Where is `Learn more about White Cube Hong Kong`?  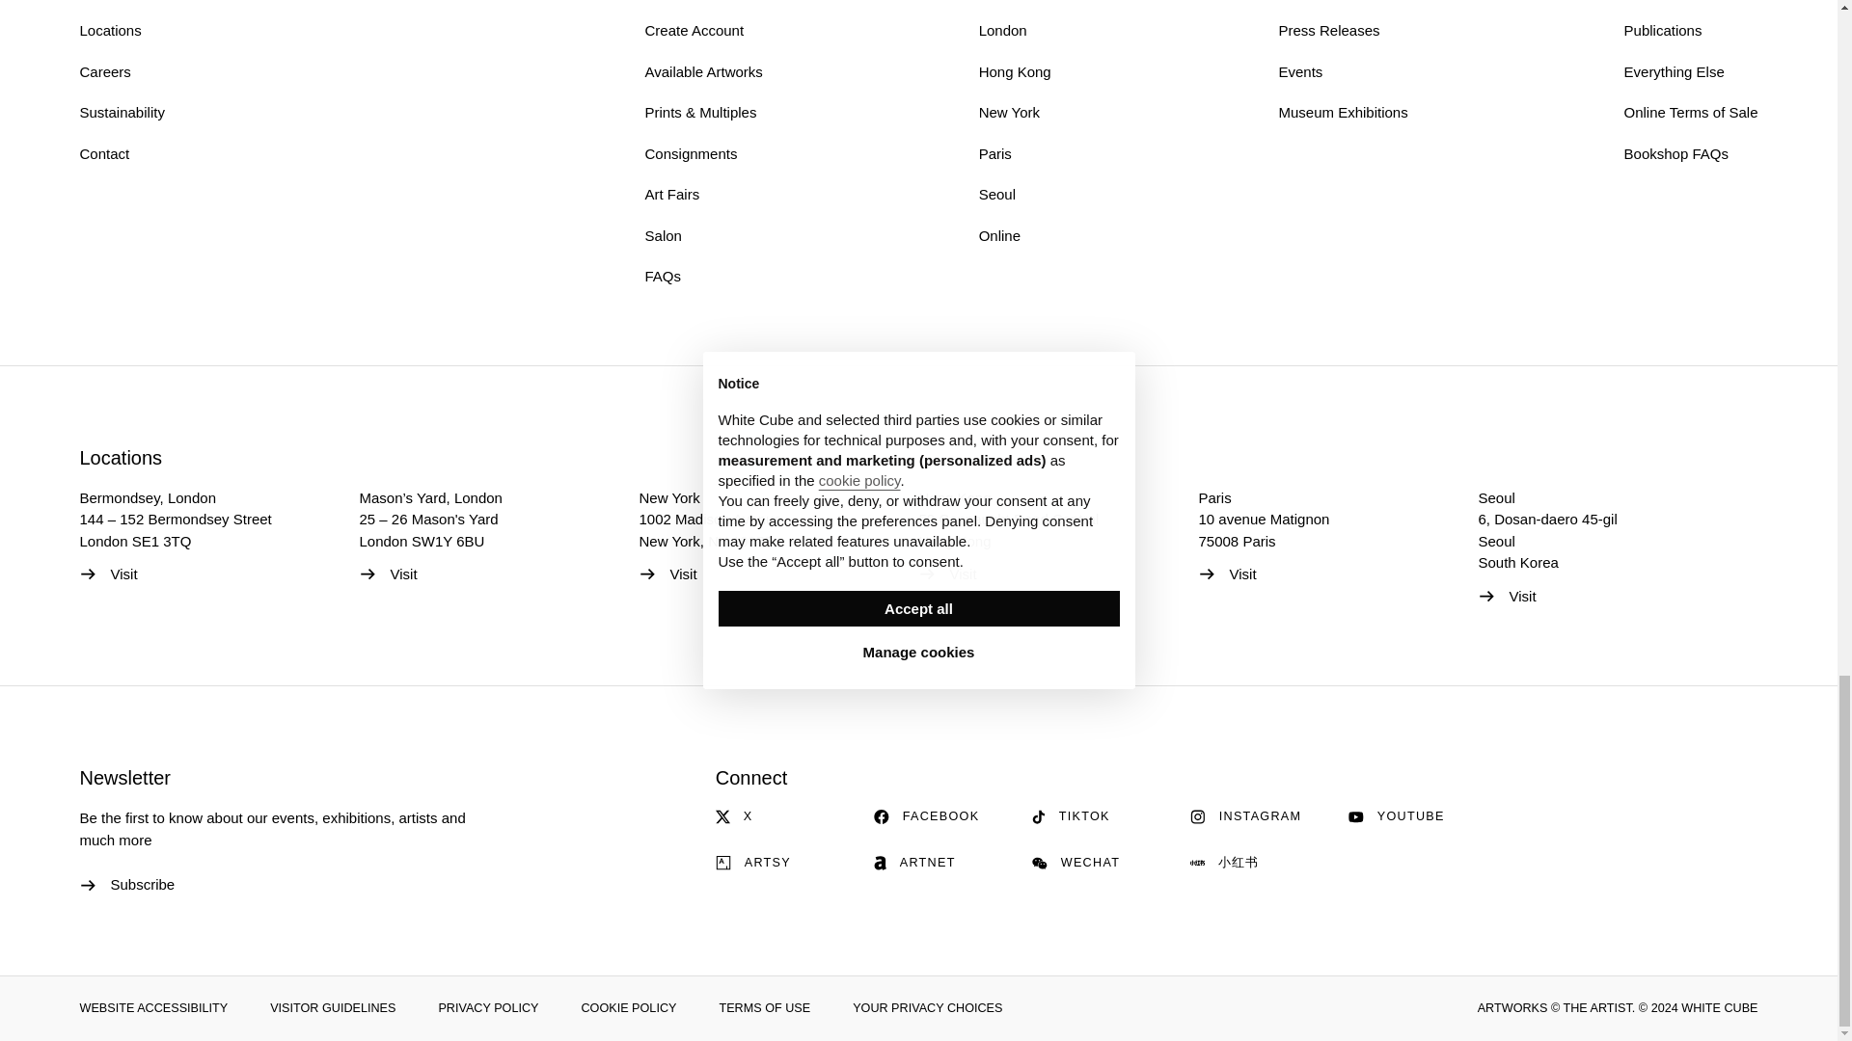 Learn more about White Cube Hong Kong is located at coordinates (947, 574).